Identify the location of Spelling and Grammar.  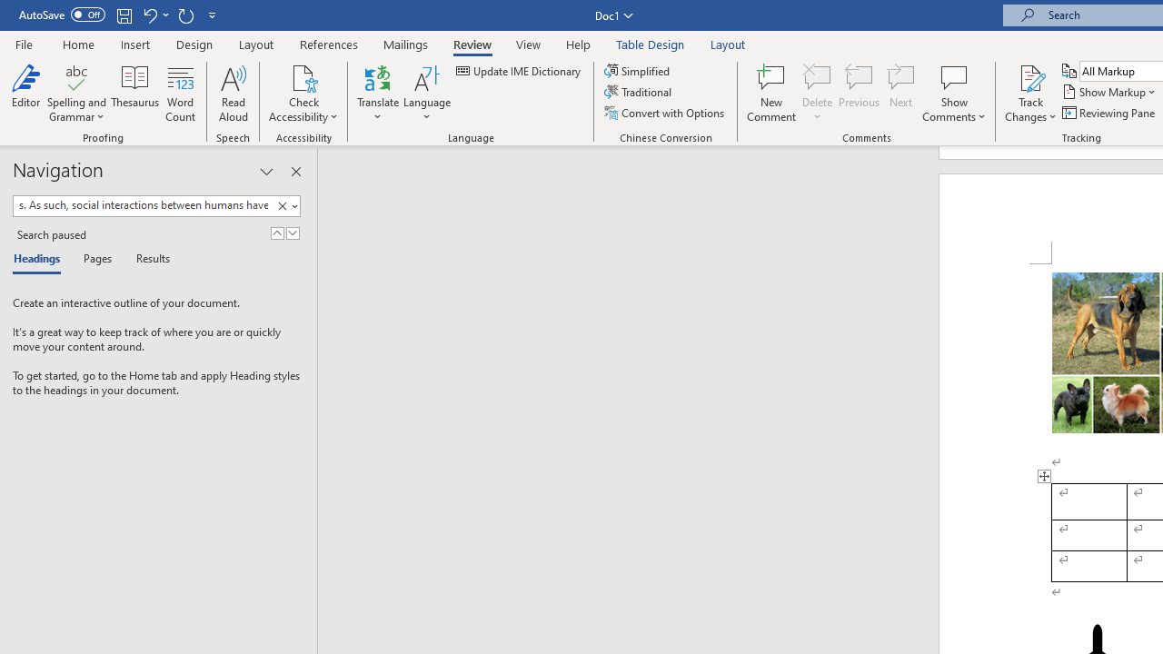
(76, 76).